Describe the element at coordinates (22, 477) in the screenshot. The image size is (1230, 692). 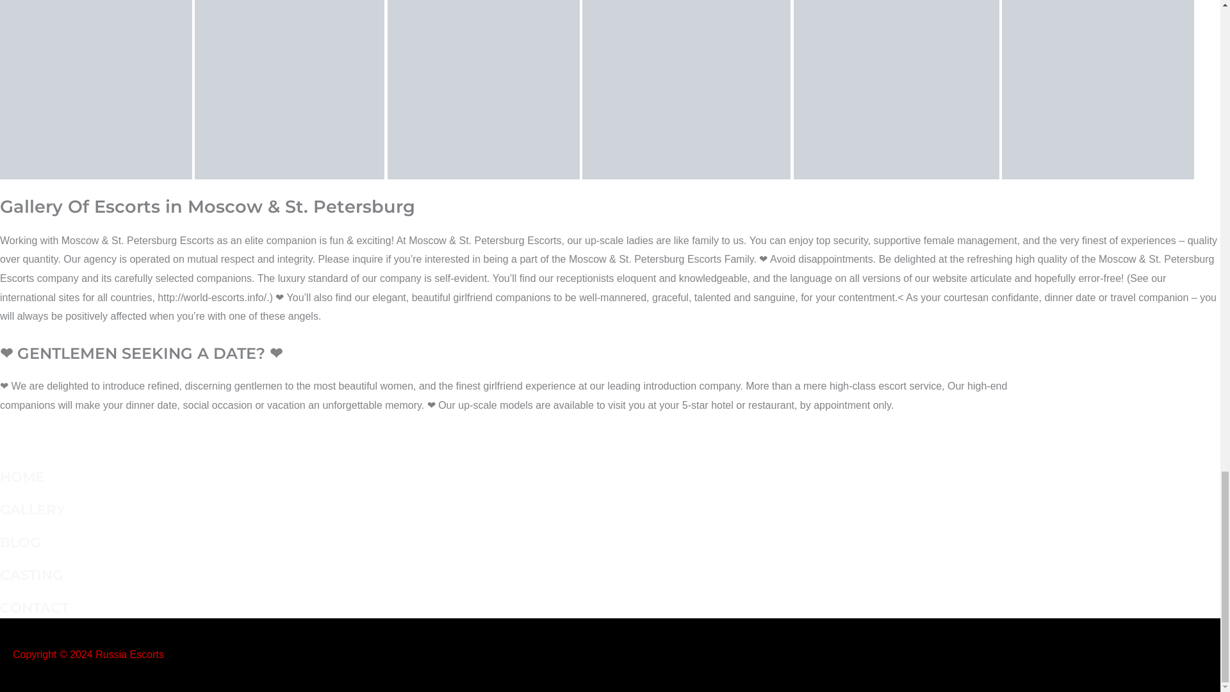
I see `HOME` at that location.